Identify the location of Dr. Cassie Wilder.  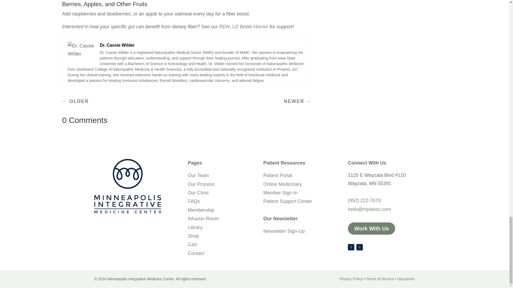
(117, 45).